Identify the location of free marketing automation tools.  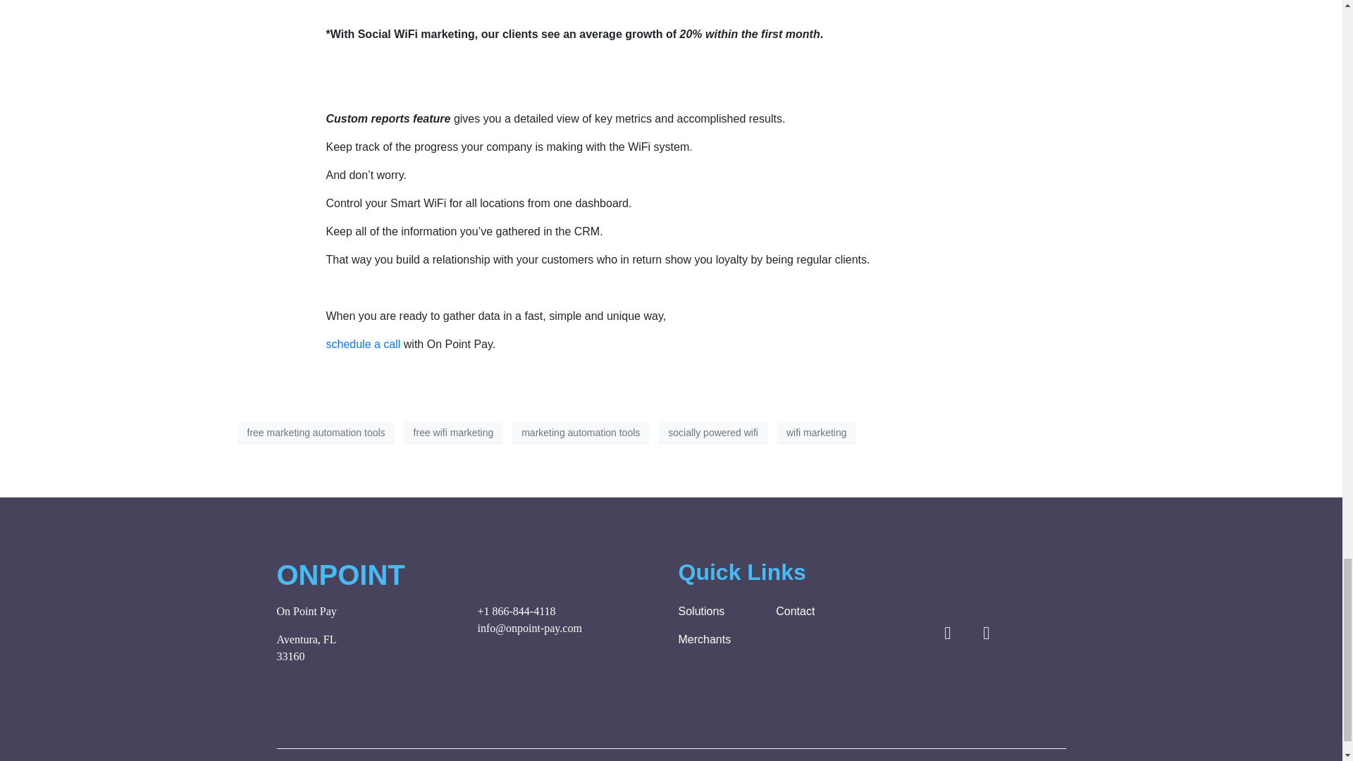
(316, 433).